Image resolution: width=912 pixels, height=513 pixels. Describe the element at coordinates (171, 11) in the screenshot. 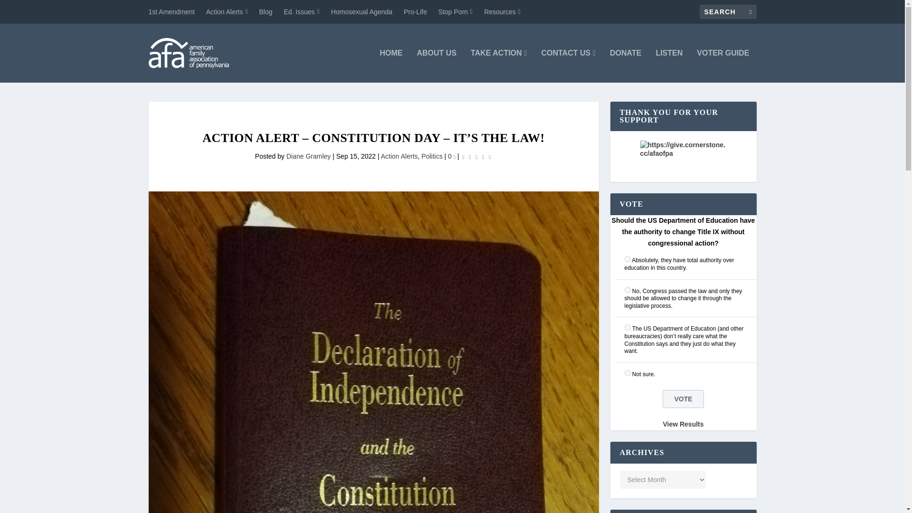

I see `1st Amendment` at that location.